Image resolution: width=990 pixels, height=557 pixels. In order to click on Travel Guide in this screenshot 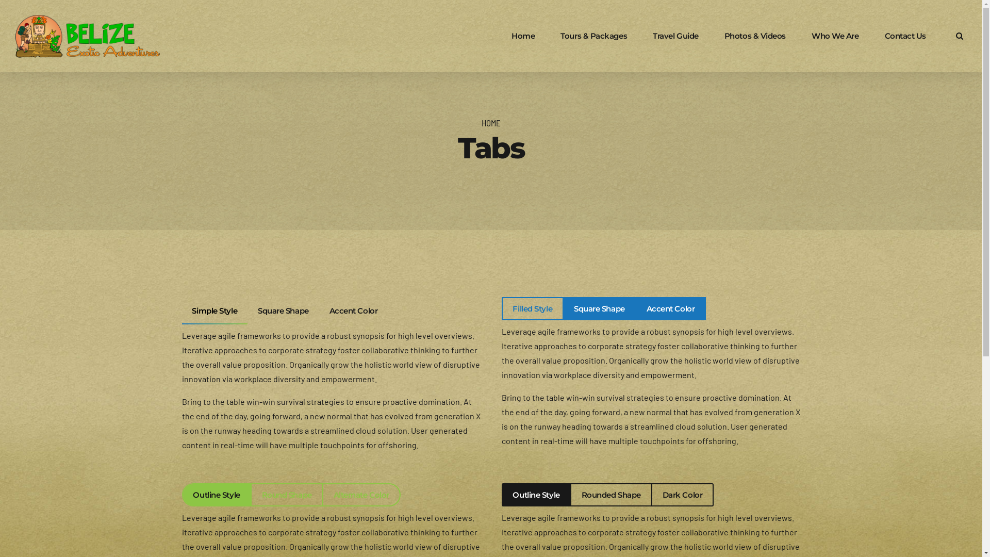, I will do `click(675, 36)`.